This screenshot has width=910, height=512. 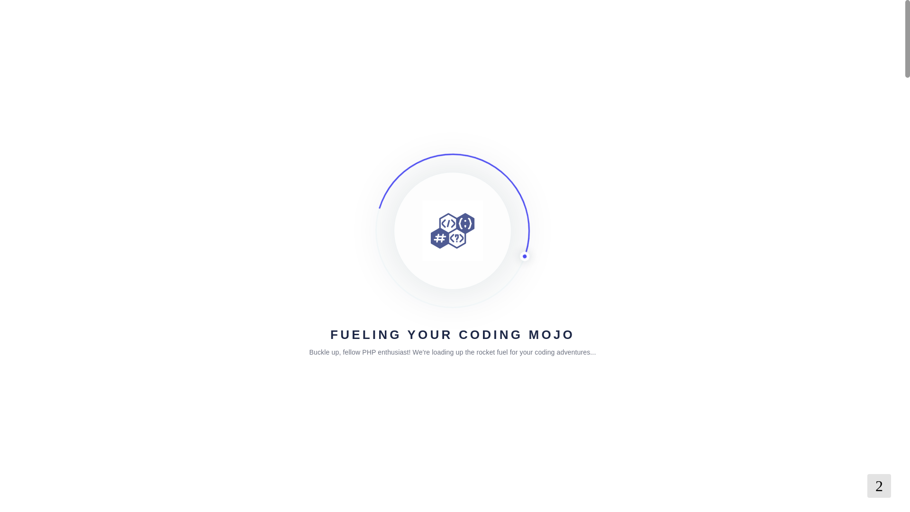 I want to click on Back to Top, so click(x=879, y=485).